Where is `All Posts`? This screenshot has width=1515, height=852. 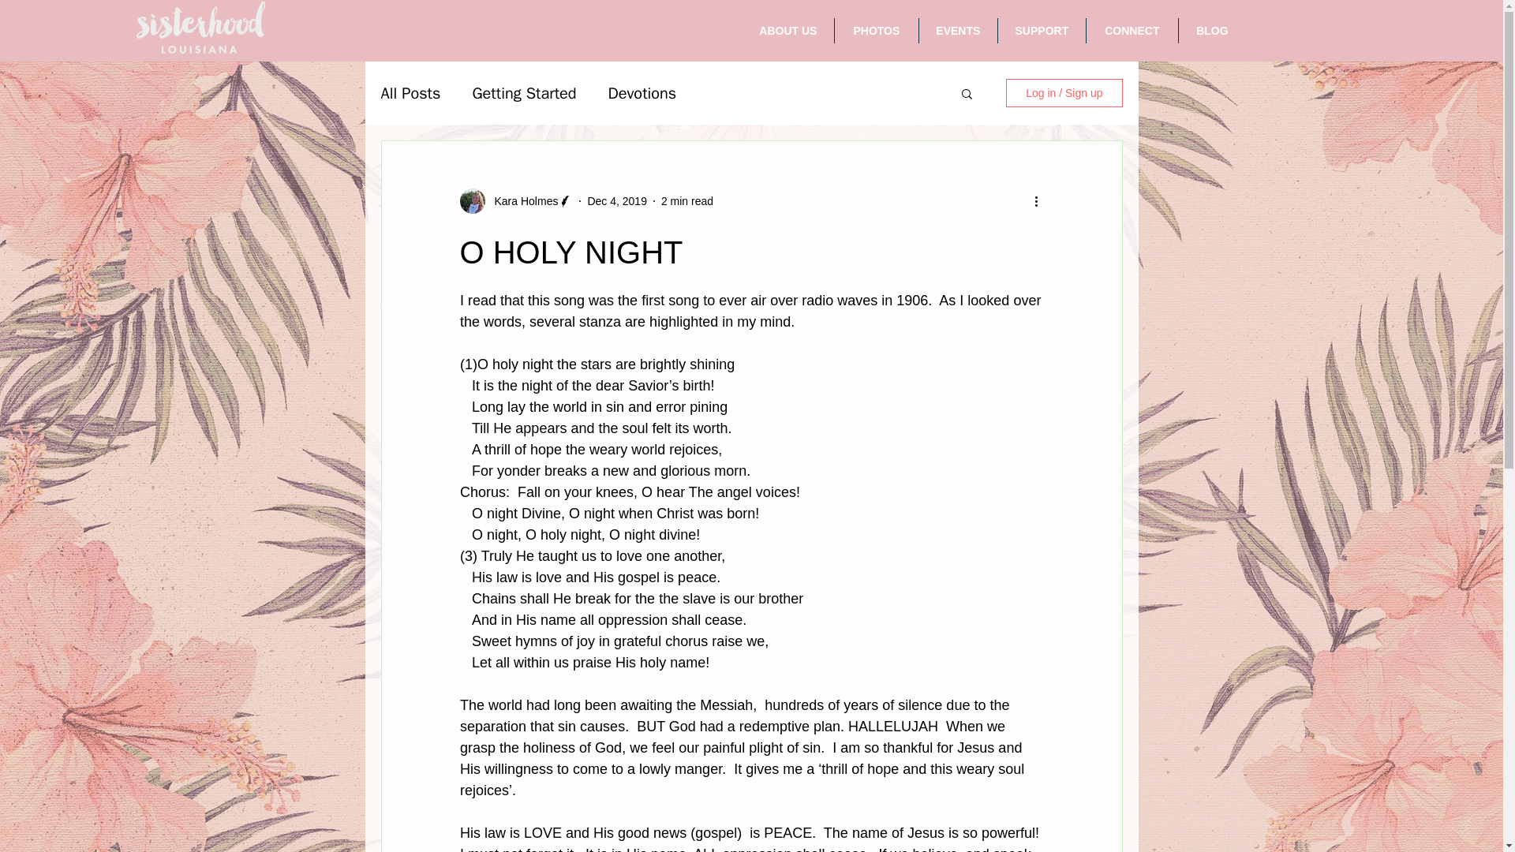
All Posts is located at coordinates (410, 92).